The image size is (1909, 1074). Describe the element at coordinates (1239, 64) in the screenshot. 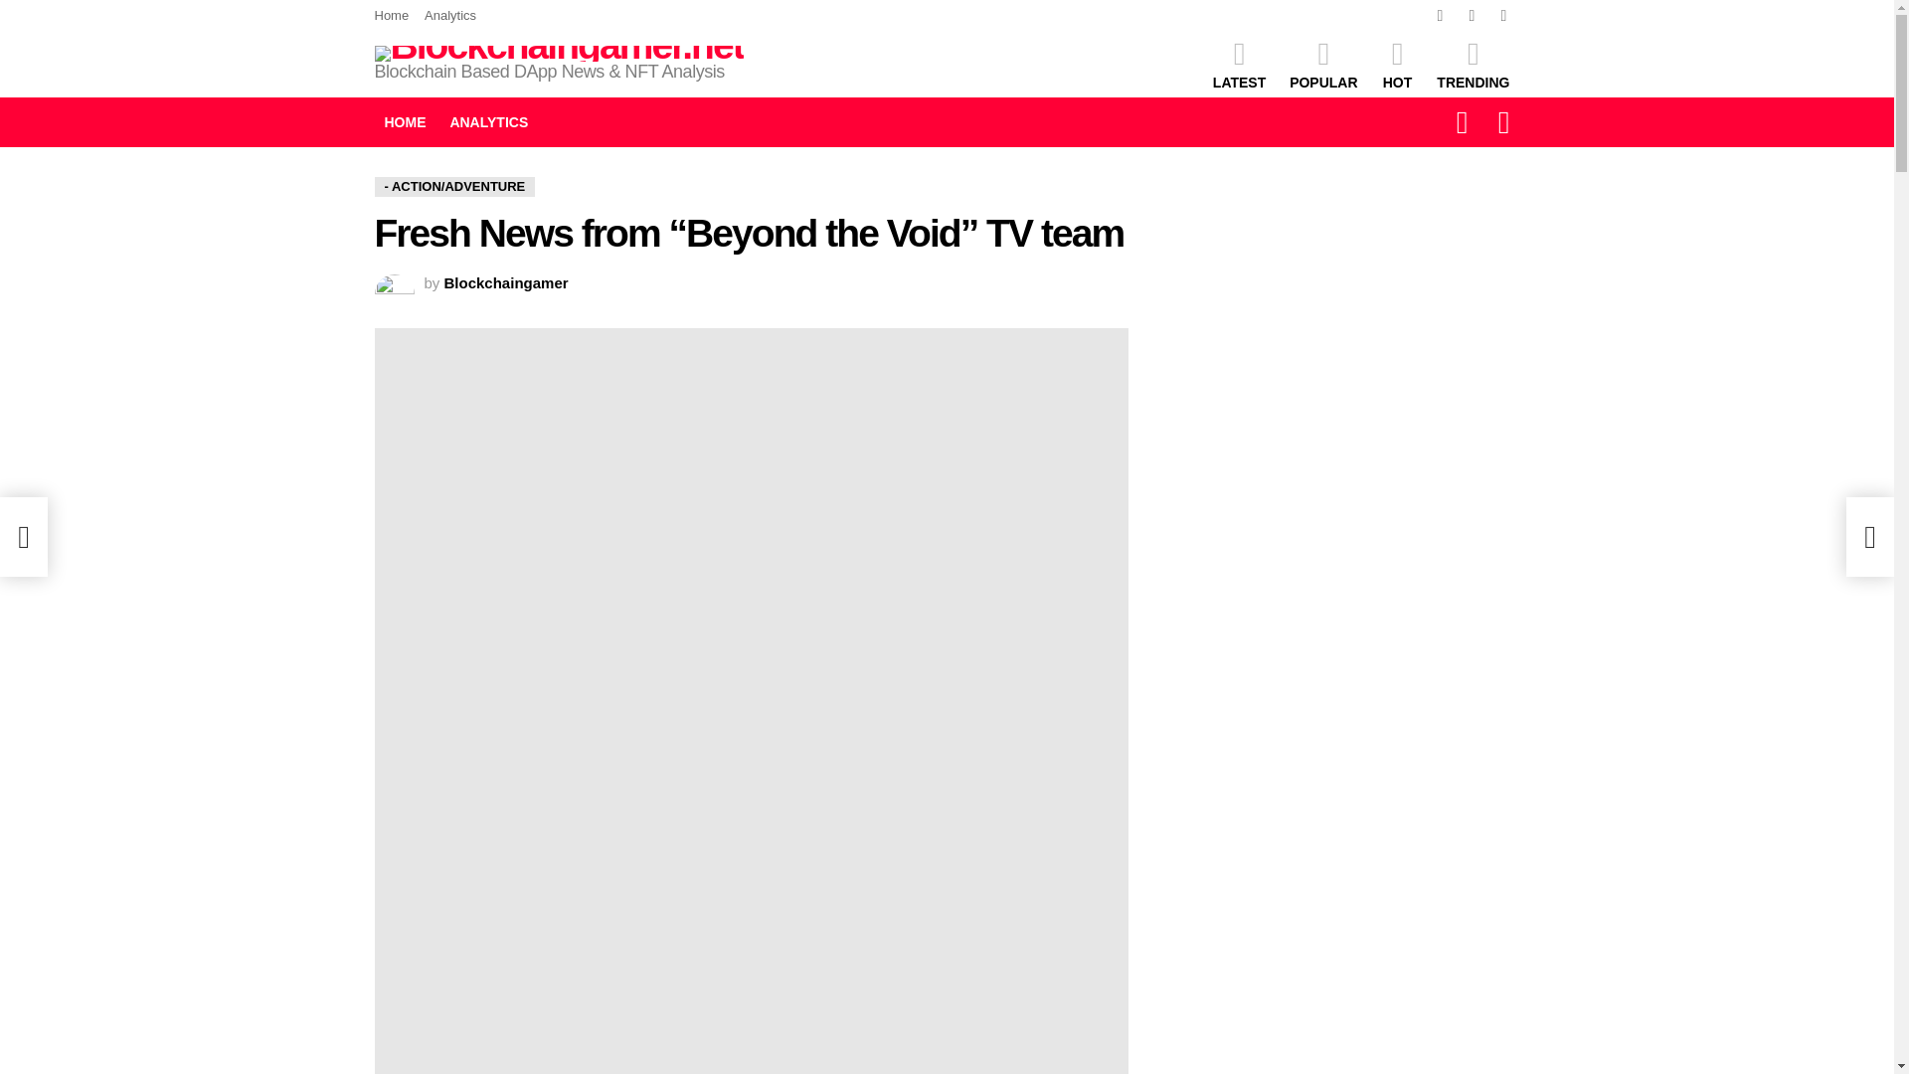

I see `LATEST` at that location.